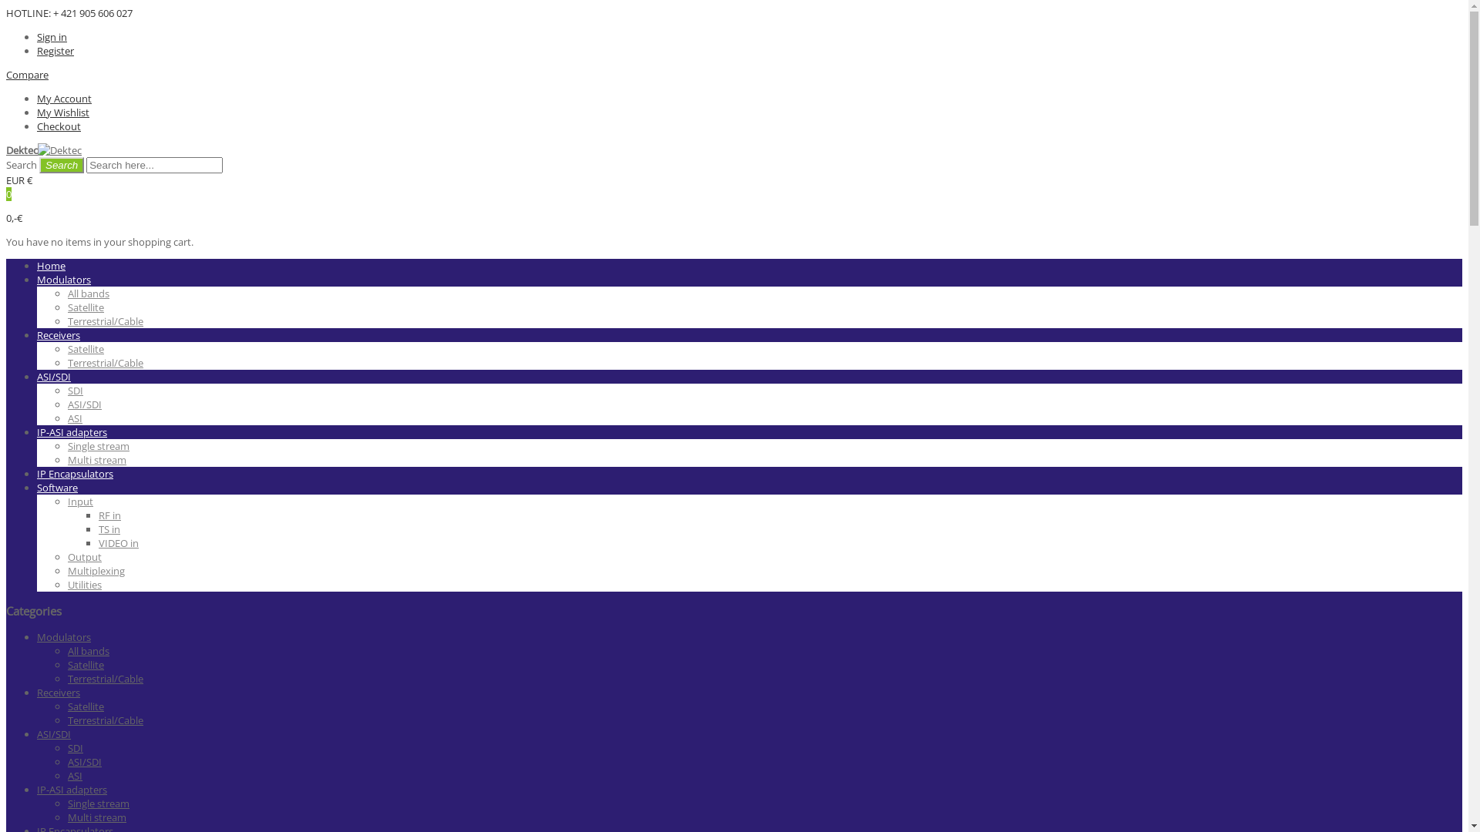  I want to click on Terrestrial/Cable, so click(106, 679).